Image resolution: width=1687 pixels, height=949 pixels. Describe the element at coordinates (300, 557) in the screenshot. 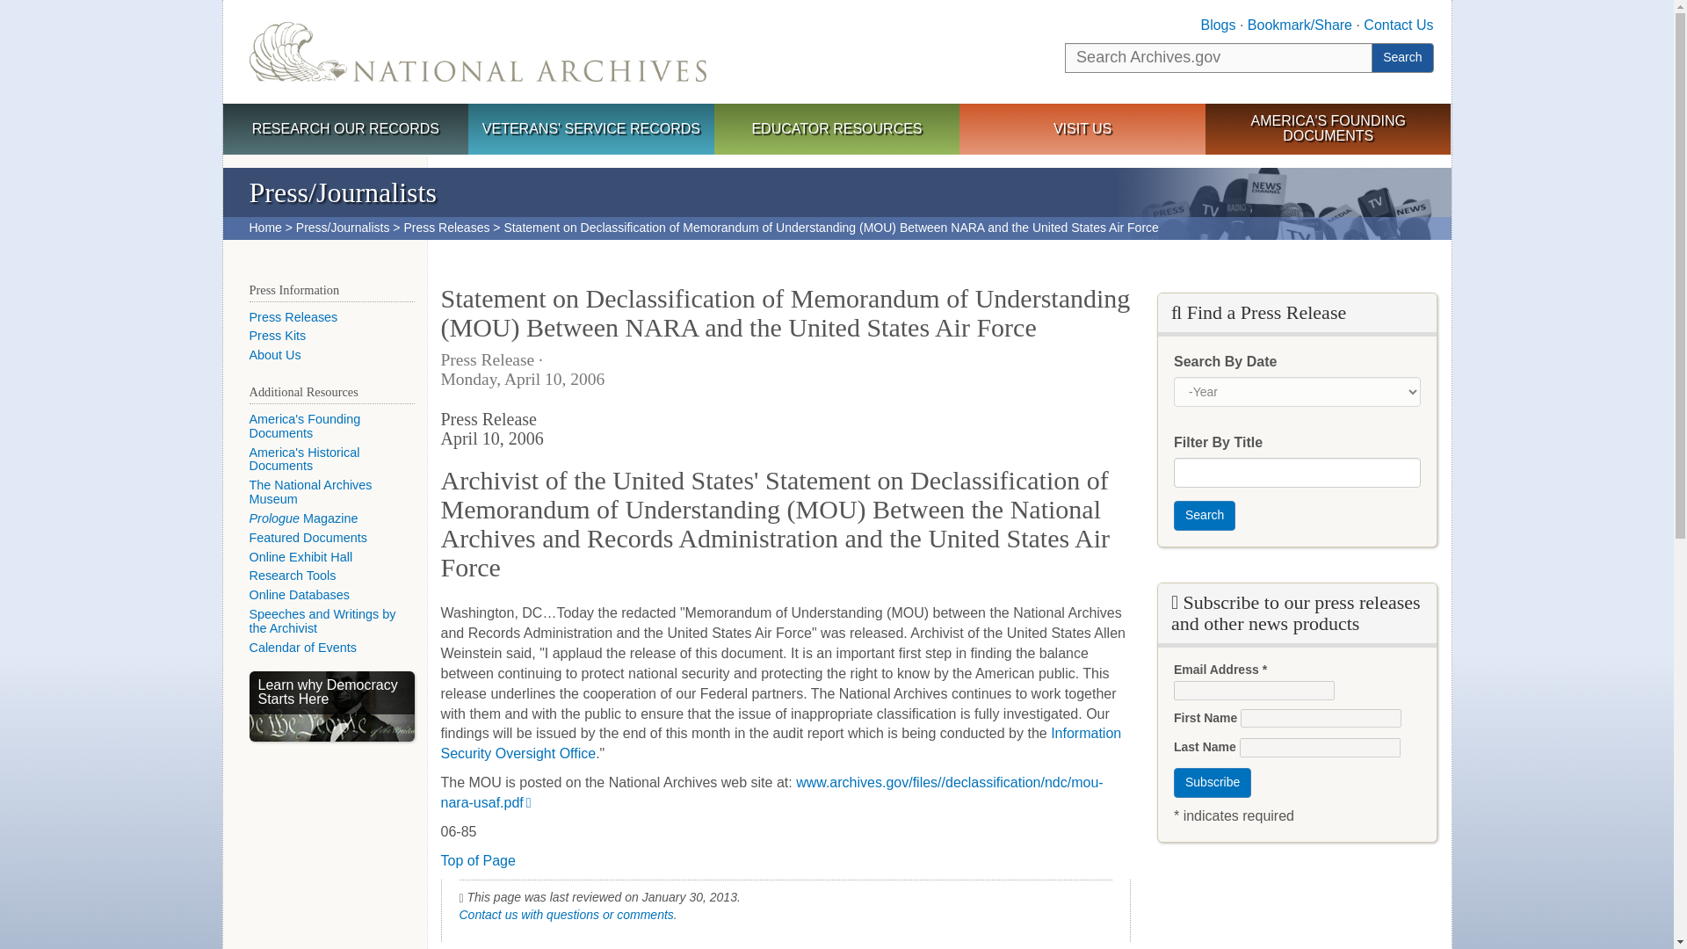

I see `Online Exhibit Hall` at that location.